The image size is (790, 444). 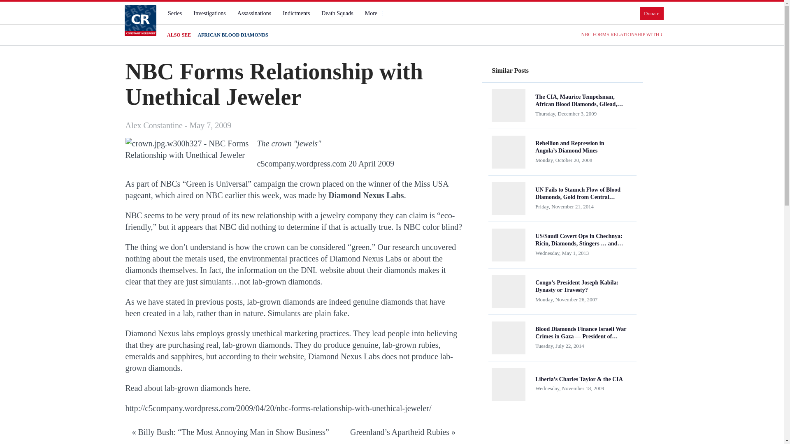 What do you see at coordinates (187, 149) in the screenshot?
I see `NBC Forms Relationship with Unethical Jeweler` at bounding box center [187, 149].